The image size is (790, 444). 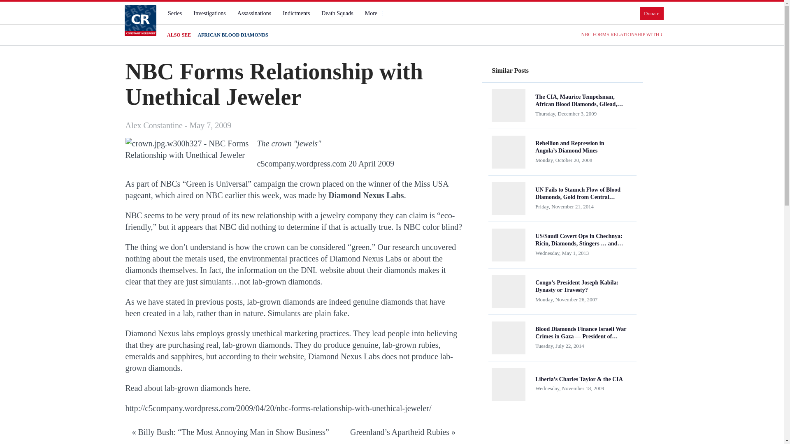 What do you see at coordinates (187, 149) in the screenshot?
I see `NBC Forms Relationship with Unethical Jeweler` at bounding box center [187, 149].